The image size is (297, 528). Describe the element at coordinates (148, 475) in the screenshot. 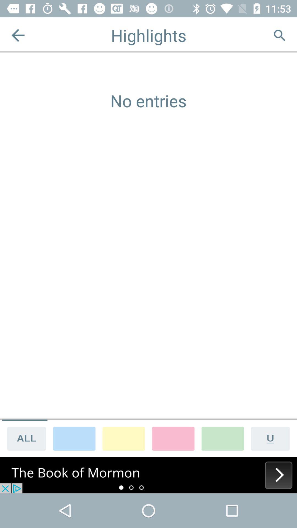

I see `click advertisement` at that location.